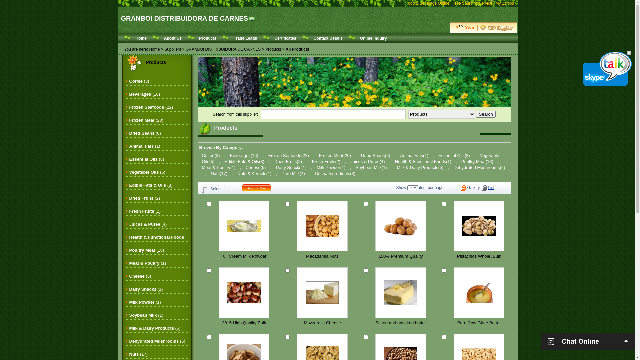 This screenshot has height=360, width=640. What do you see at coordinates (140, 276) in the screenshot?
I see `Cheese (5)` at bounding box center [140, 276].